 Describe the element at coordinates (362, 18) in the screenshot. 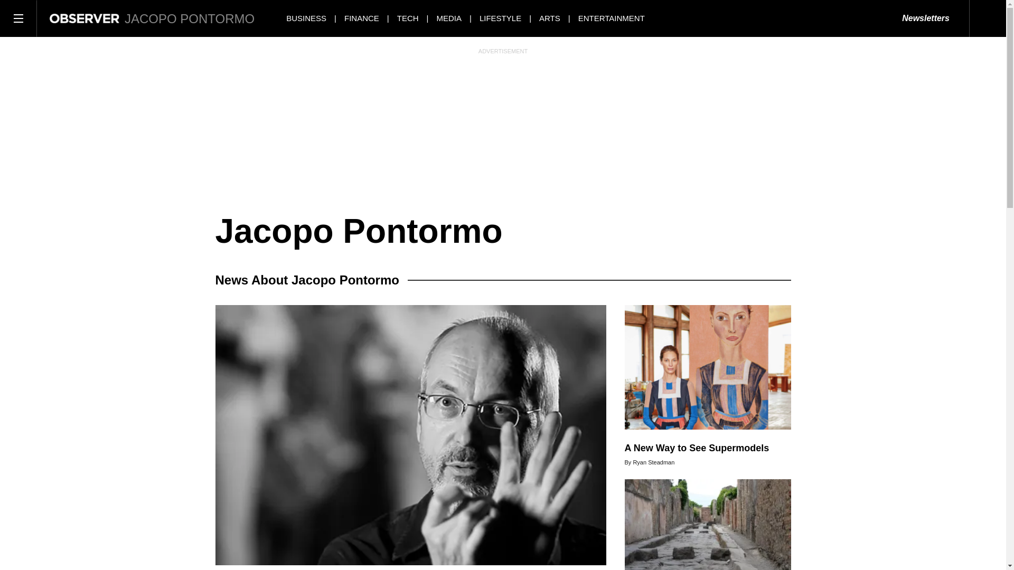

I see `FINANCE` at that location.